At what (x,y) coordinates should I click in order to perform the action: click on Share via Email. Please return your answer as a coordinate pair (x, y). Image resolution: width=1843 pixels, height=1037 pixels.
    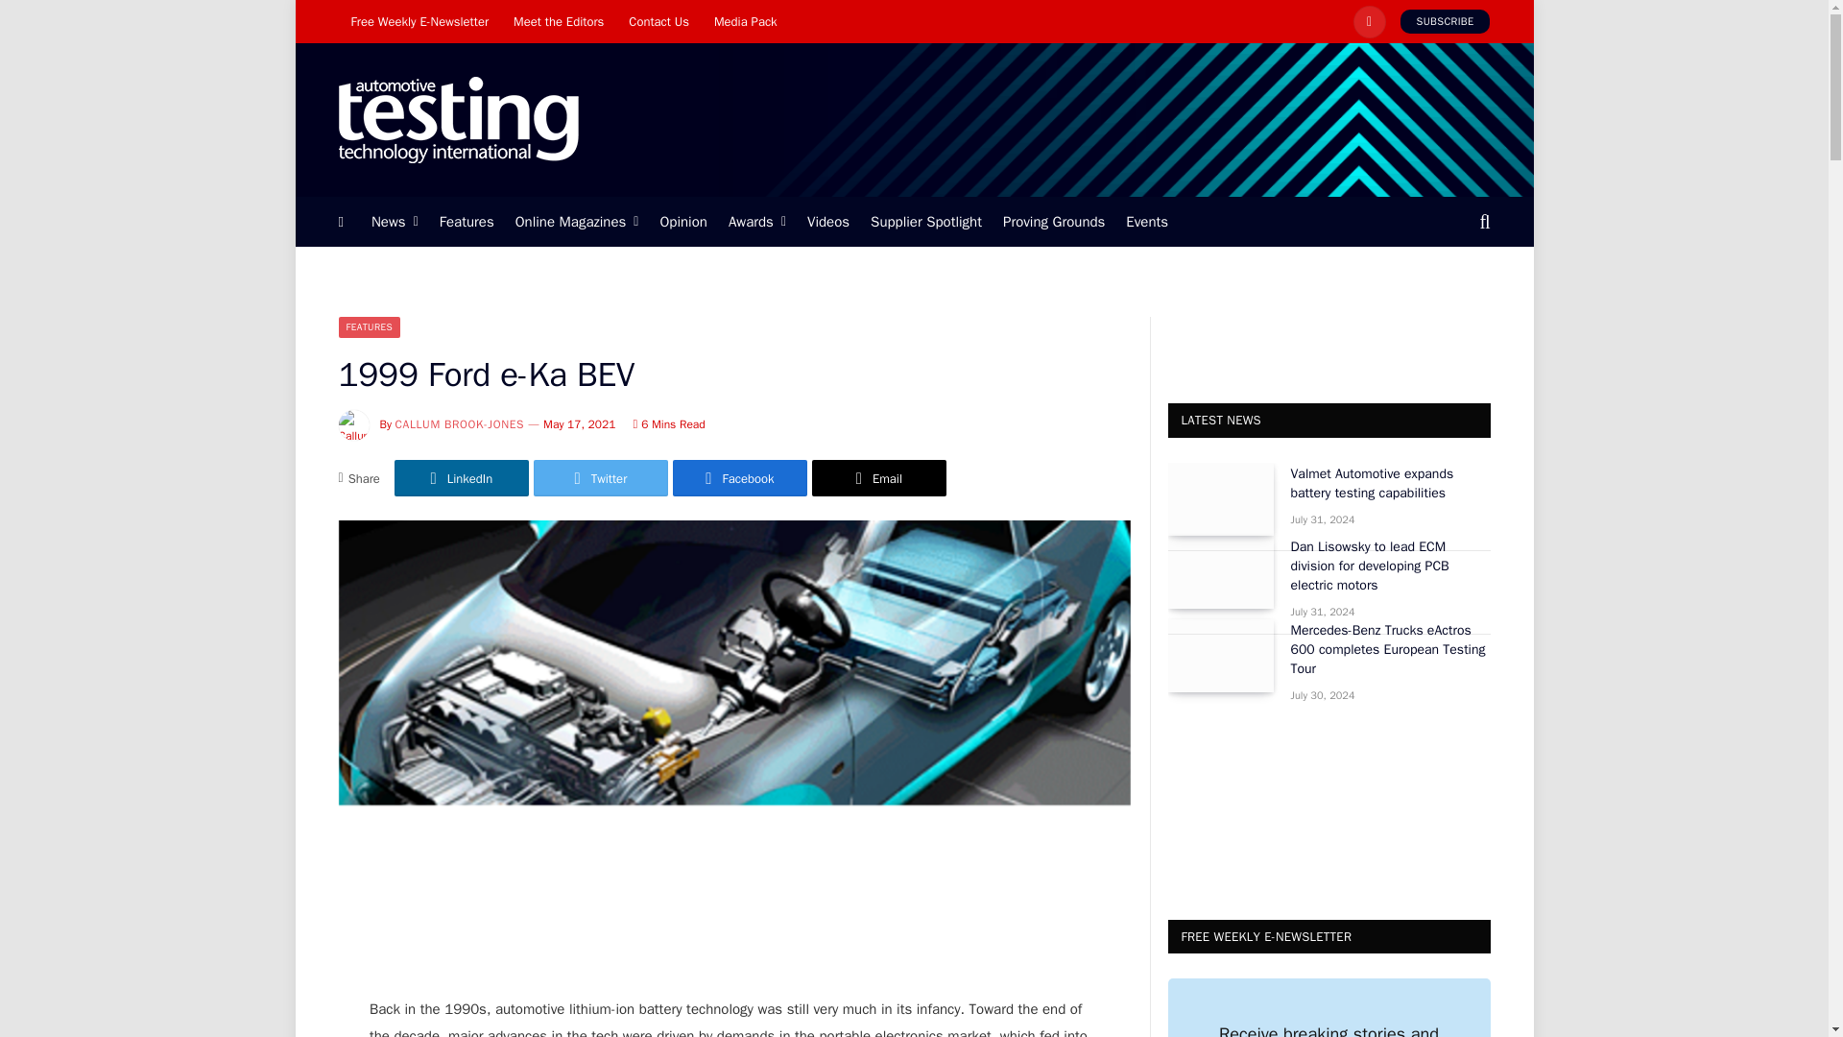
    Looking at the image, I should click on (879, 478).